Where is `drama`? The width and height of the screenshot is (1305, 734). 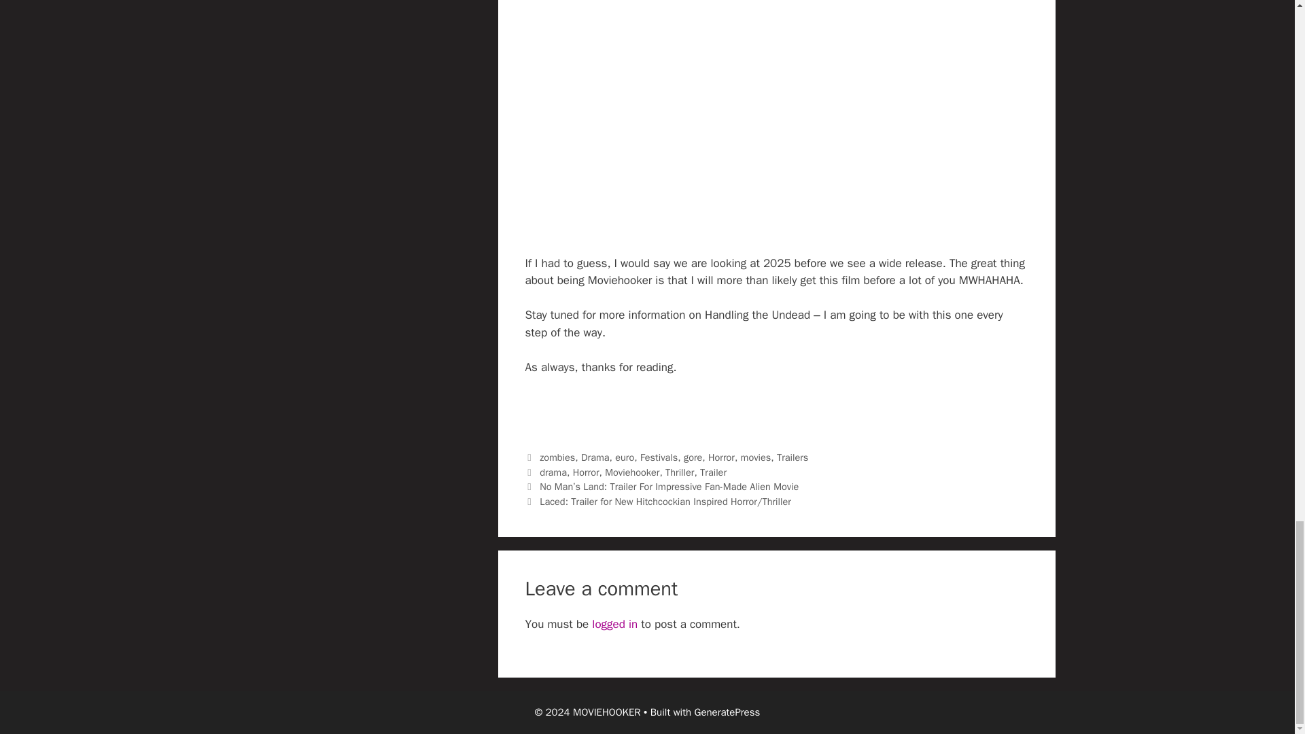
drama is located at coordinates (553, 472).